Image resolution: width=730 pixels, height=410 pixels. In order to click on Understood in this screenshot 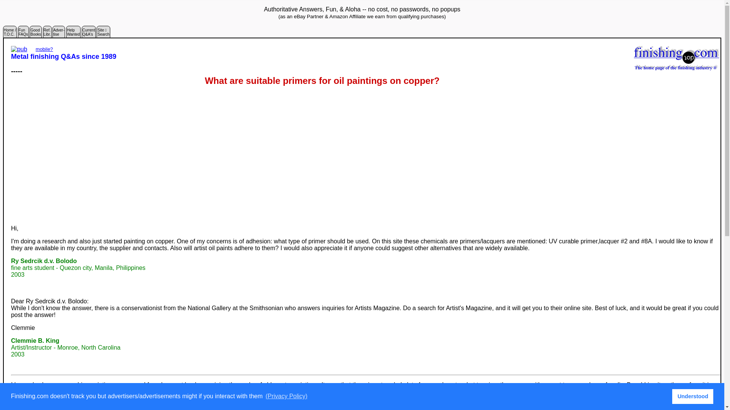, I will do `click(693, 396)`.